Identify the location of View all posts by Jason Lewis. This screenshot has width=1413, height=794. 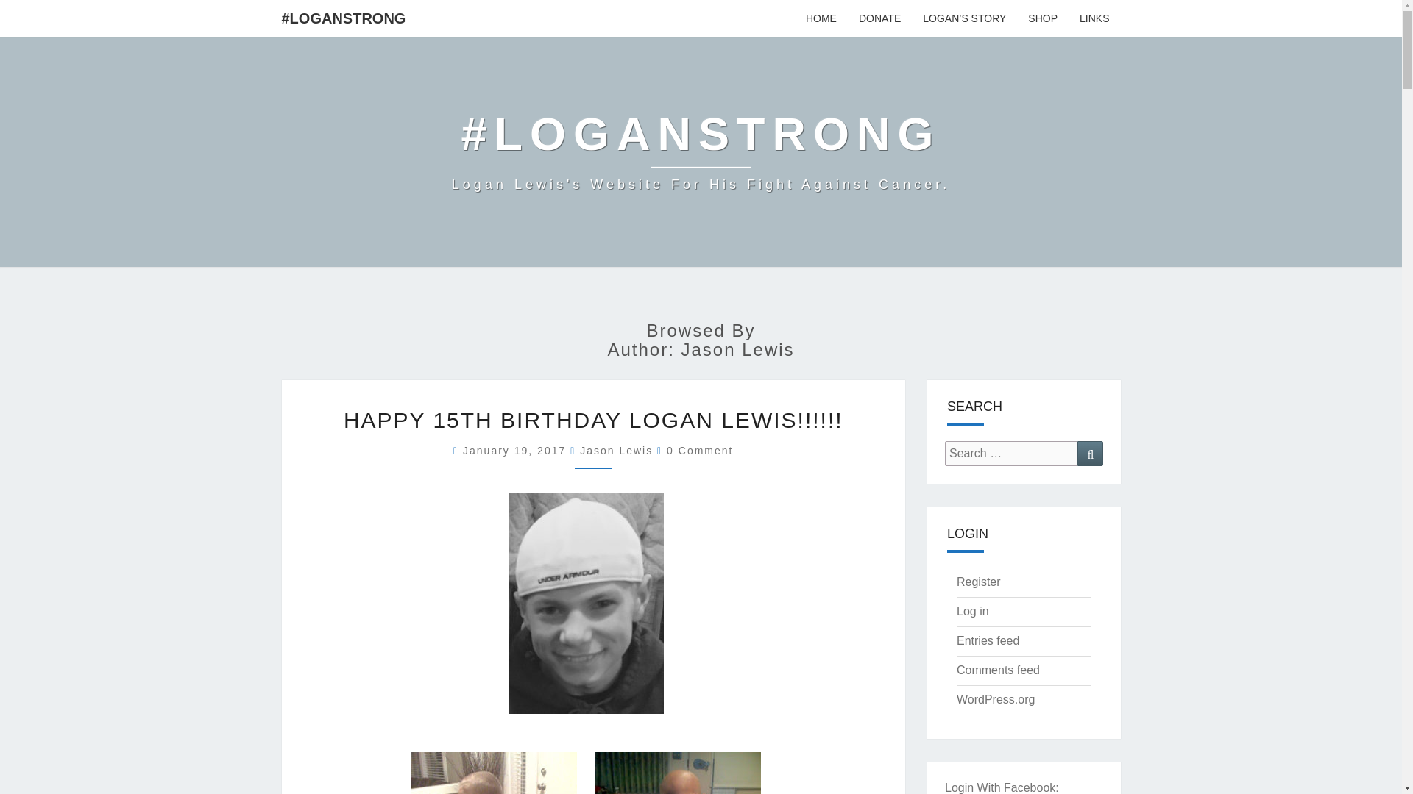
(616, 450).